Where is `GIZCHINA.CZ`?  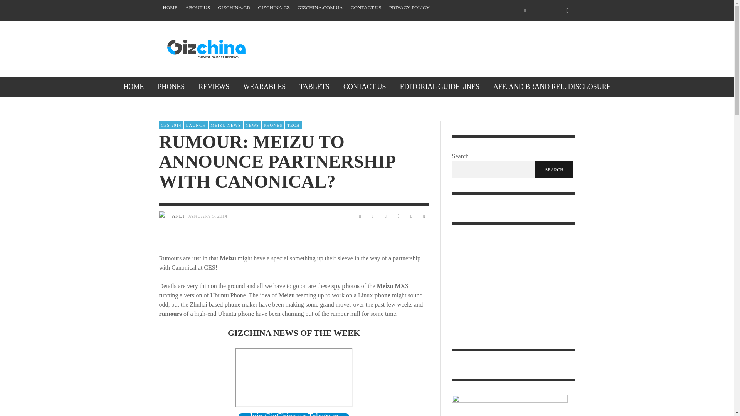
GIZCHINA.CZ is located at coordinates (274, 8).